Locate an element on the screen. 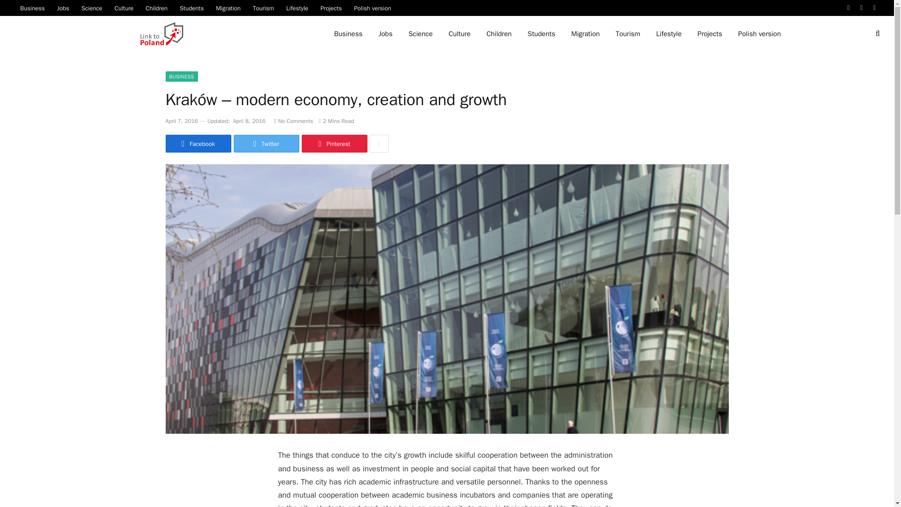 This screenshot has height=507, width=901. Show More Social Sharing is located at coordinates (379, 144).